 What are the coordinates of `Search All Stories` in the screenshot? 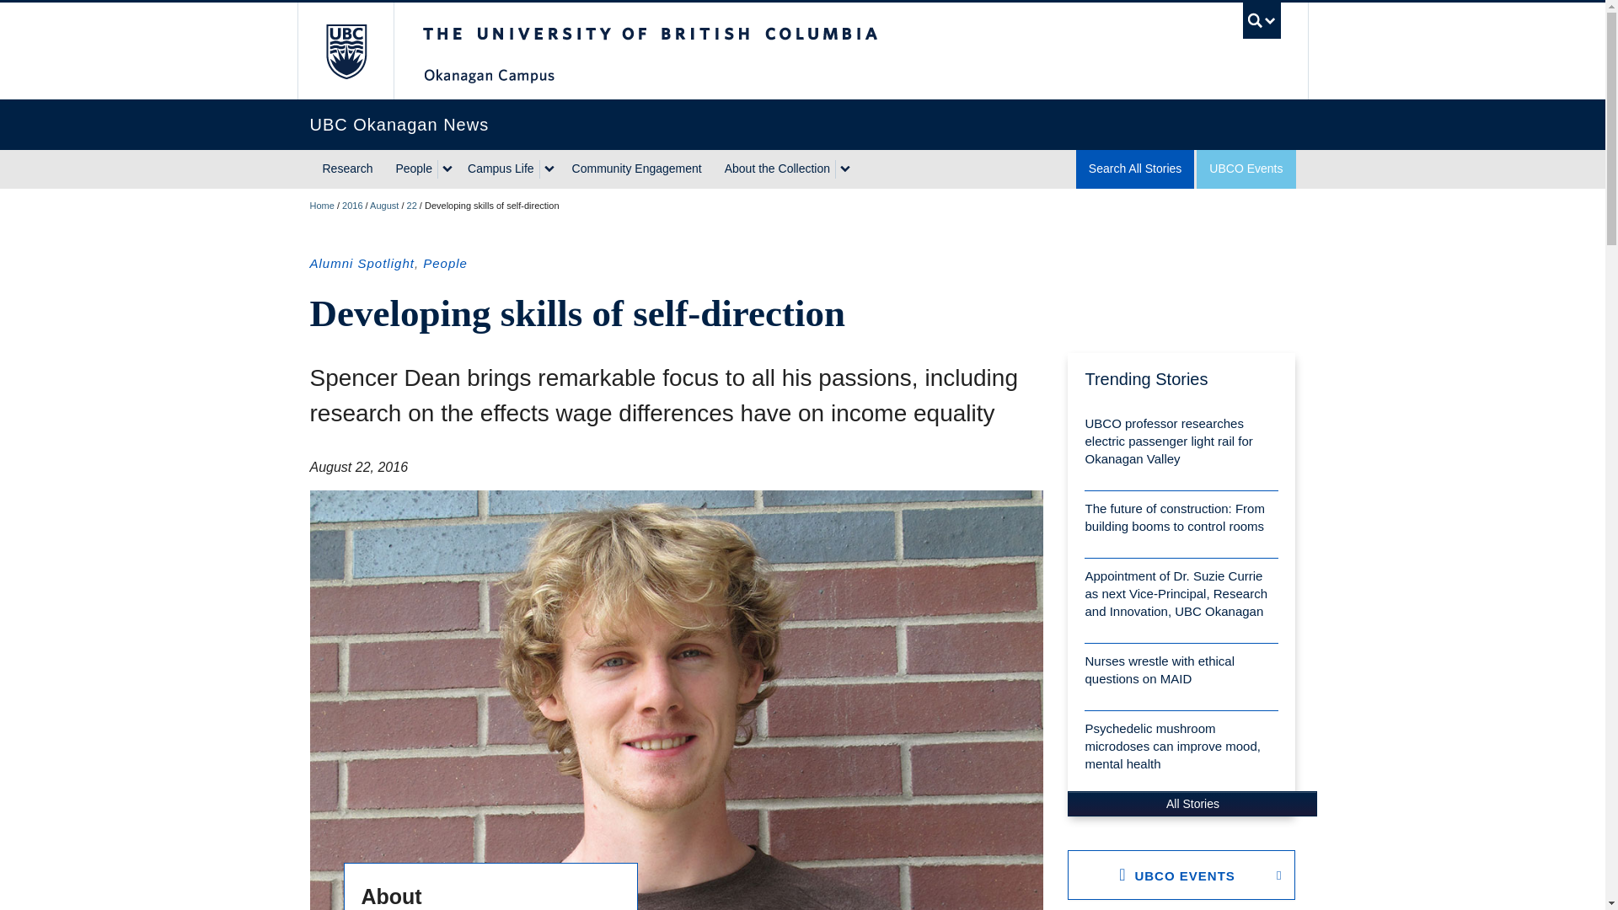 It's located at (1135, 169).